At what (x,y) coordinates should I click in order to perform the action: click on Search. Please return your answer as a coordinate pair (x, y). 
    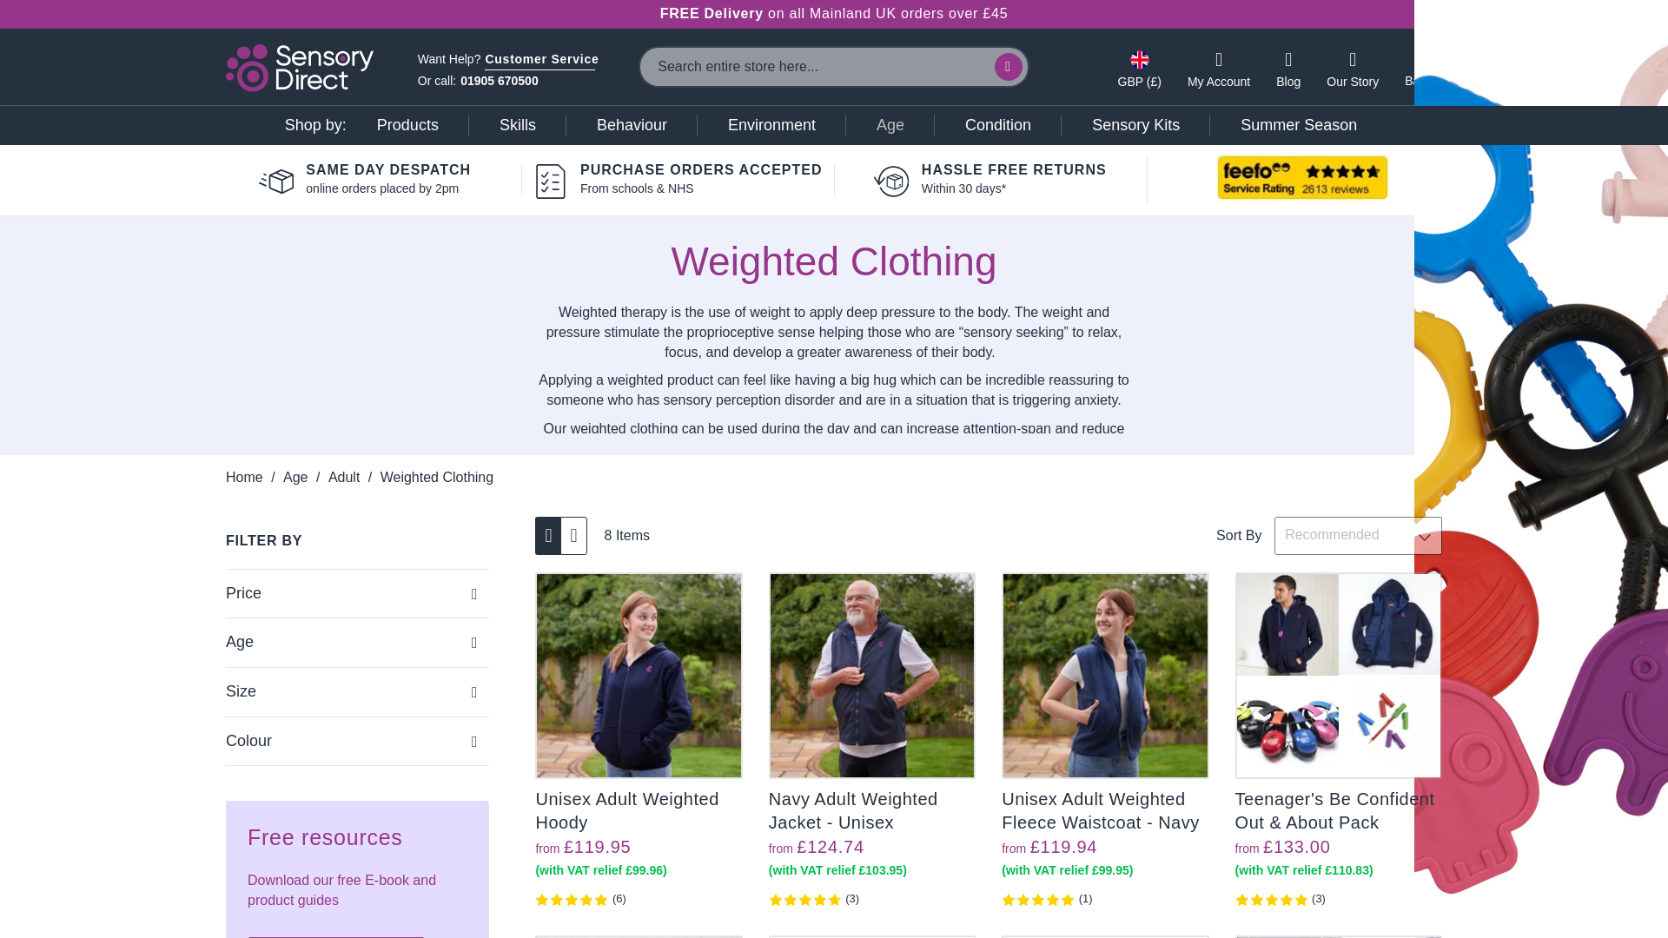
    Looking at the image, I should click on (1008, 66).